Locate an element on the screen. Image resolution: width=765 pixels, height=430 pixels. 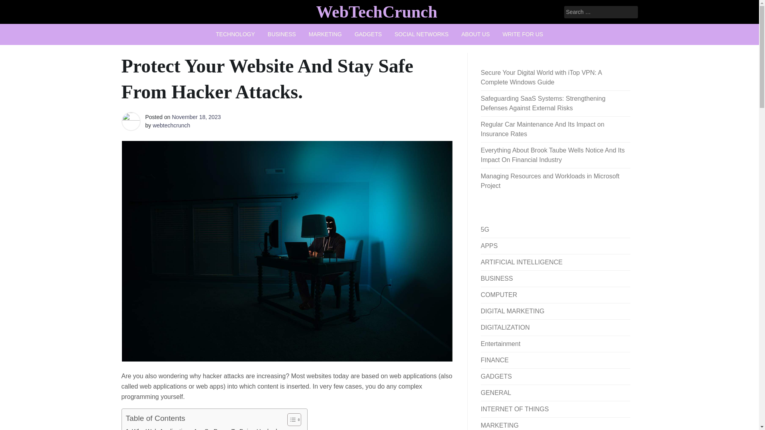
Search is located at coordinates (17, 6).